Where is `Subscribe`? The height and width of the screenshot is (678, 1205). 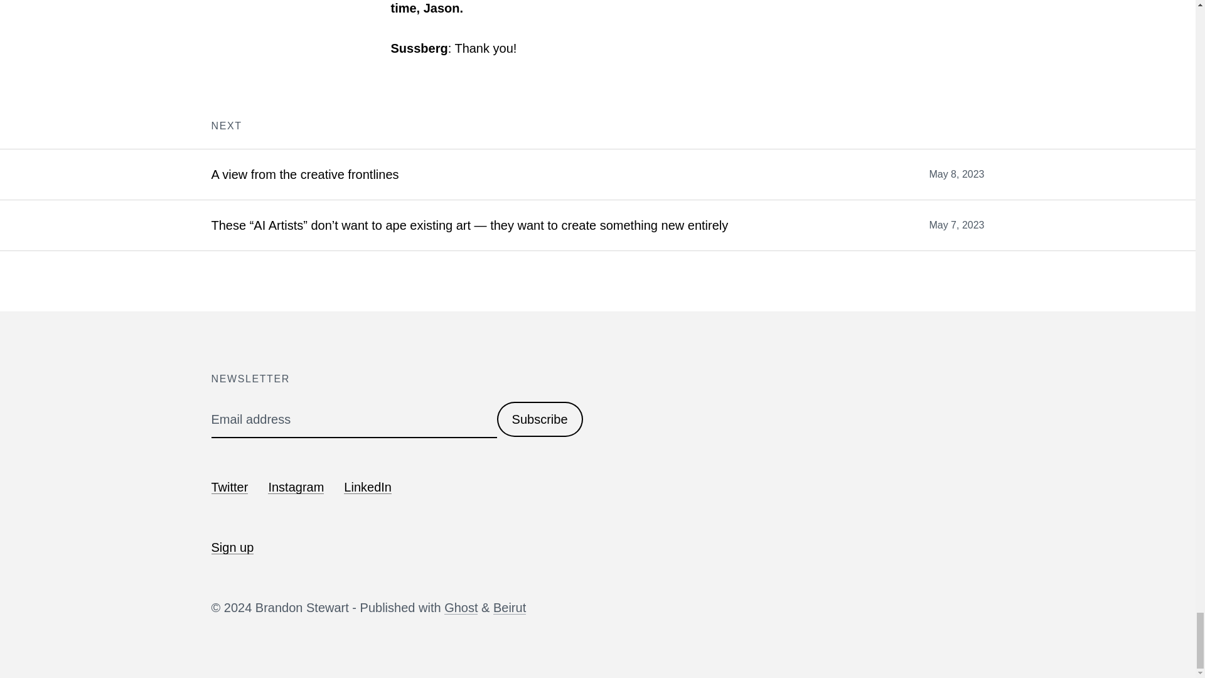
Subscribe is located at coordinates (540, 419).